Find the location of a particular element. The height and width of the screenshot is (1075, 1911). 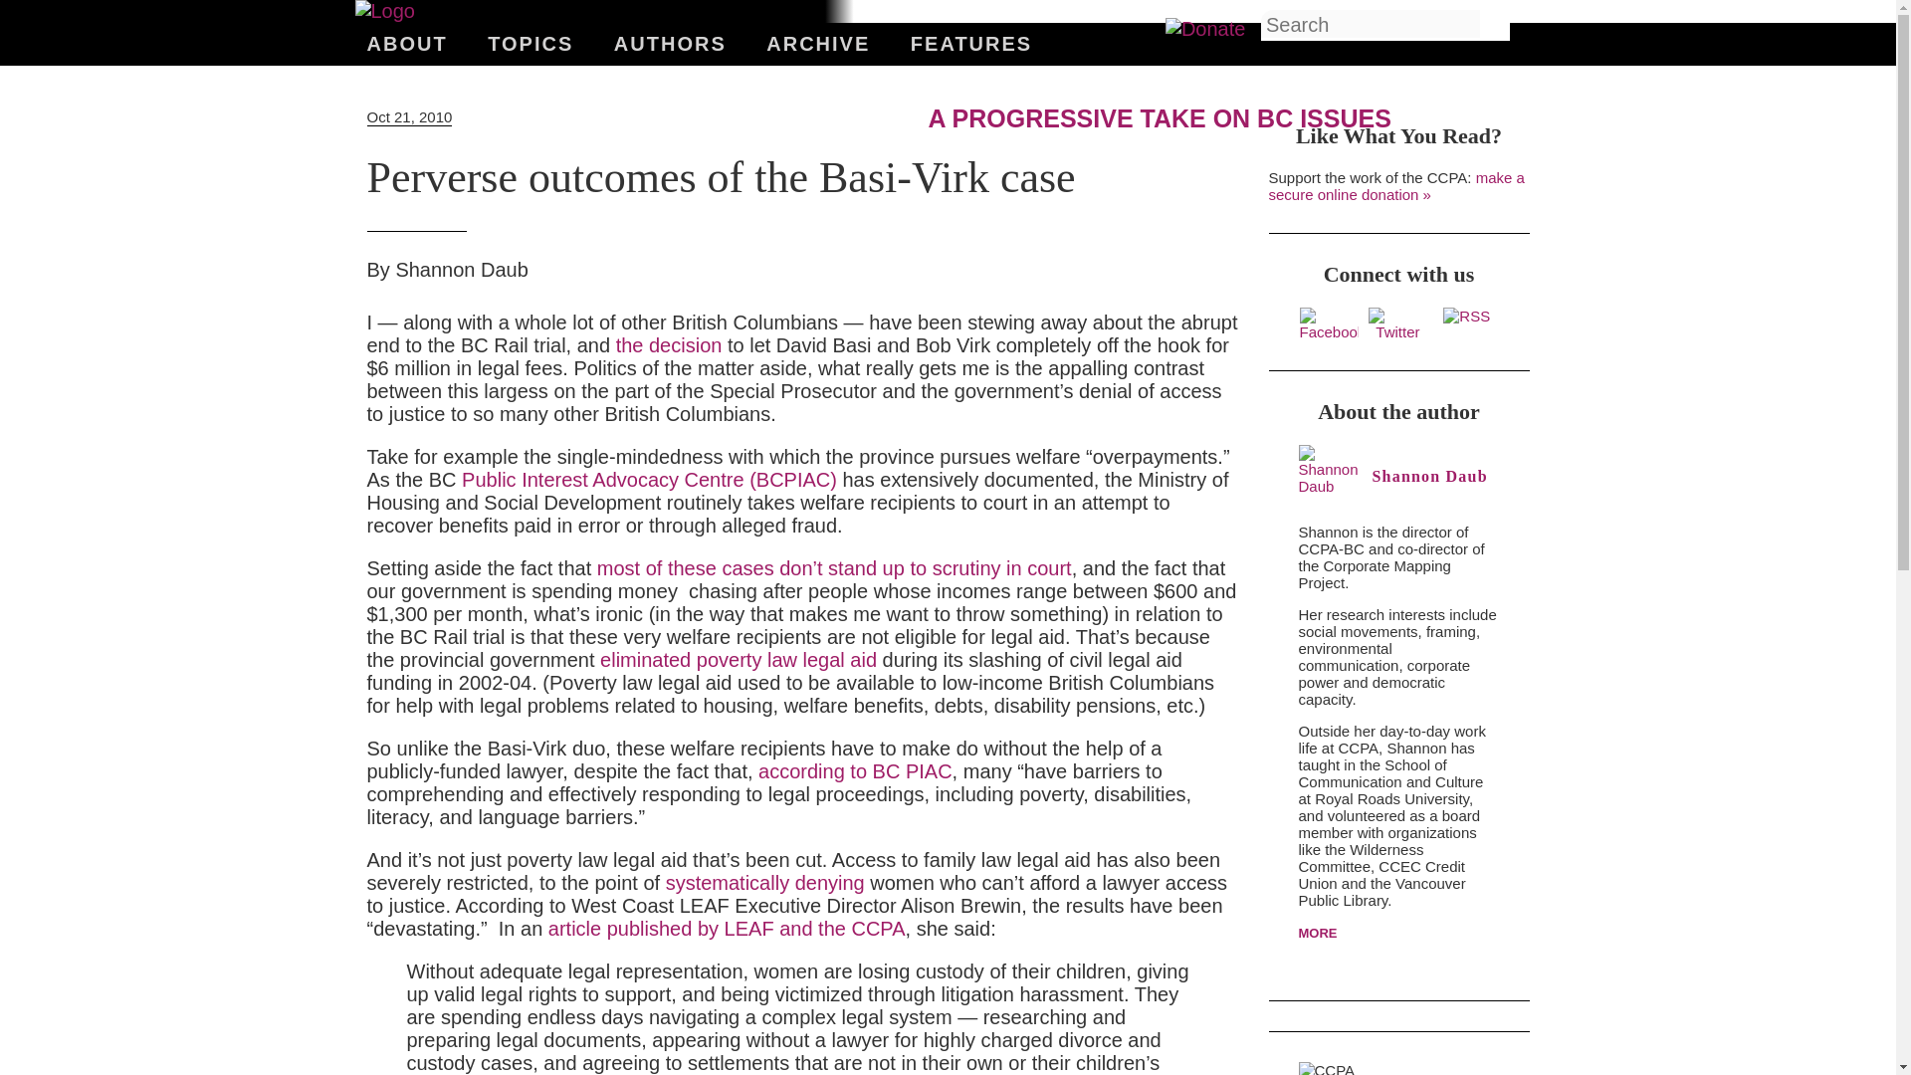

Tyee Basi-Virk story is located at coordinates (669, 344).